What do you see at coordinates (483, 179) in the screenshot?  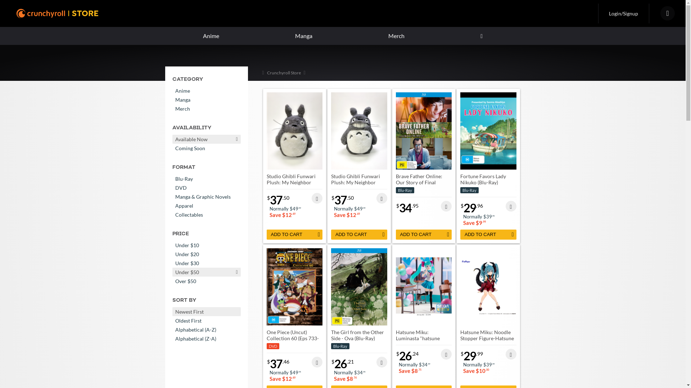 I see `Fortune Favors Lady Nikuko (Blu-Ray)` at bounding box center [483, 179].